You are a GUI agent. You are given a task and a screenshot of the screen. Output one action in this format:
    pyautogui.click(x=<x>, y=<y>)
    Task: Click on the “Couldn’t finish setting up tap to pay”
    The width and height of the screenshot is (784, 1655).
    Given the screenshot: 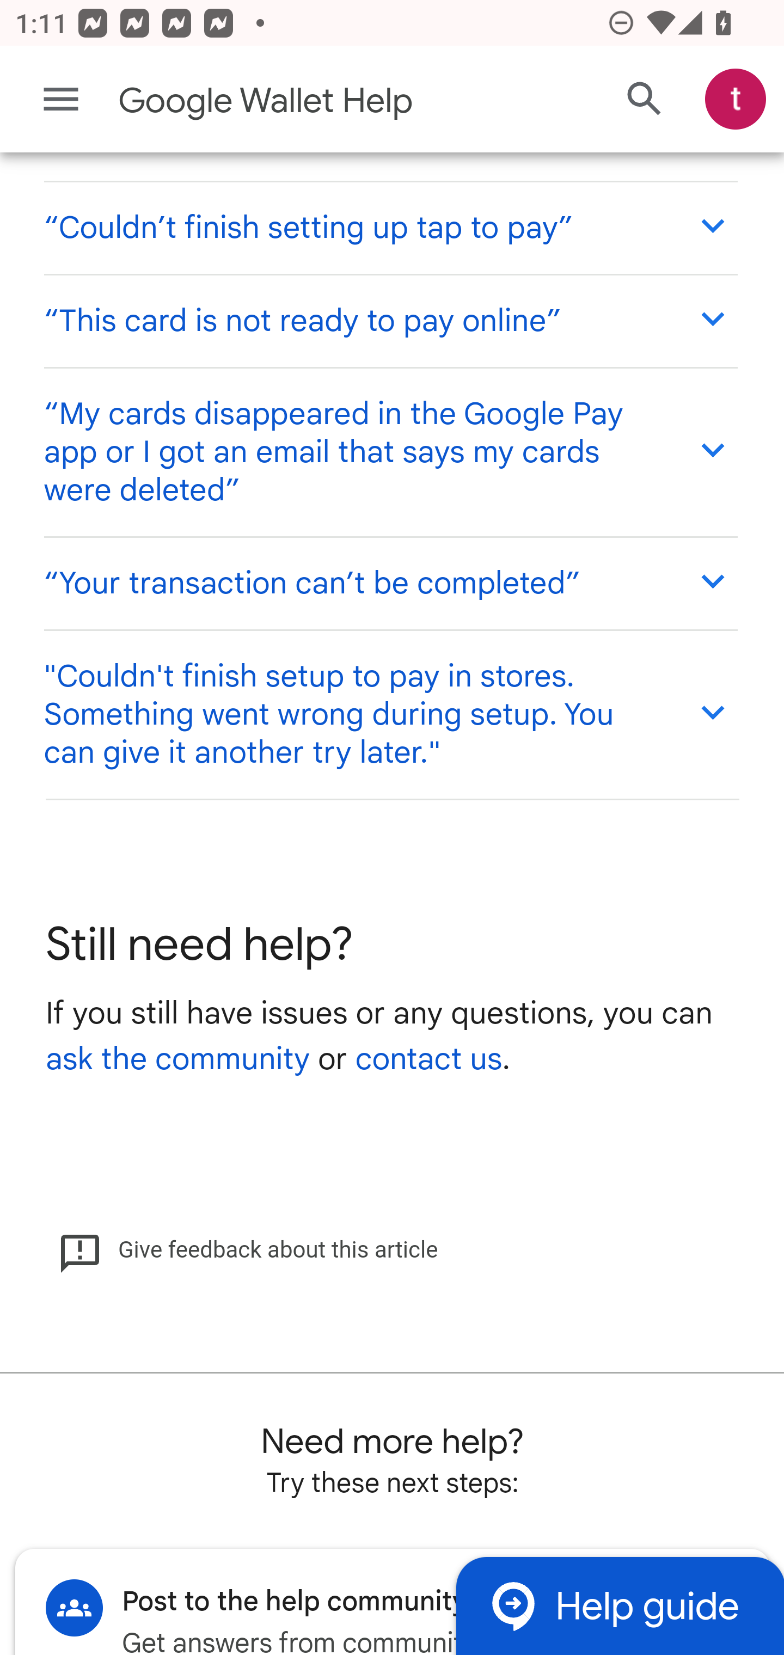 What is the action you would take?
    pyautogui.click(x=390, y=228)
    